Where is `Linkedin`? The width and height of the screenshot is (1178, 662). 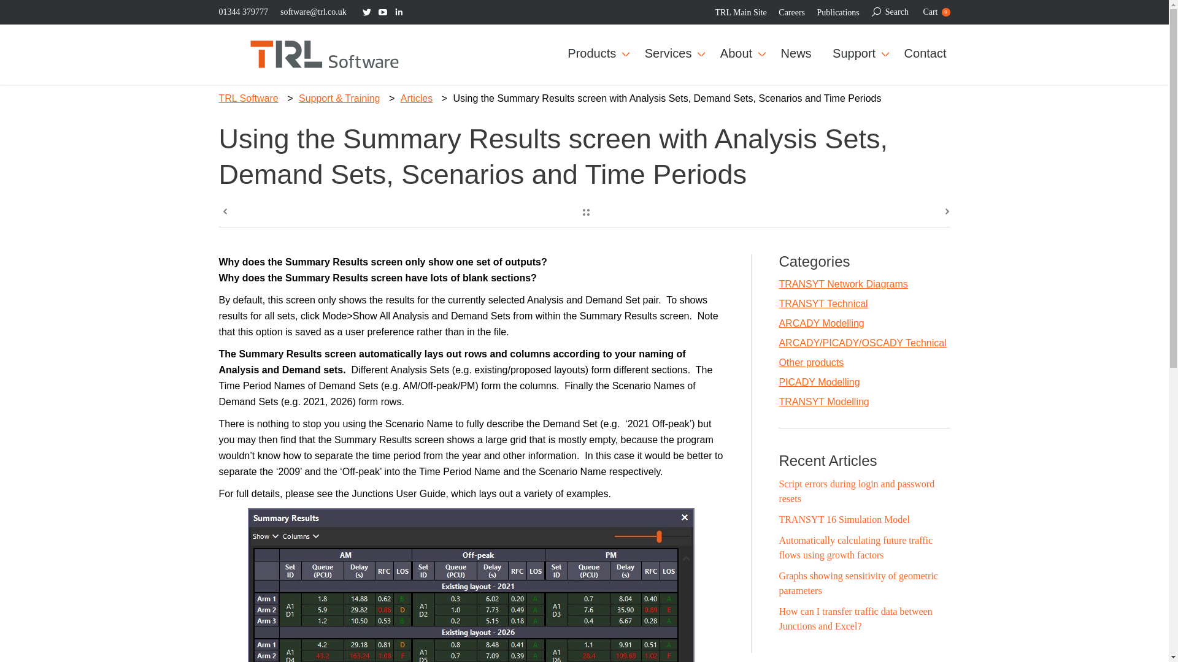
Linkedin is located at coordinates (399, 12).